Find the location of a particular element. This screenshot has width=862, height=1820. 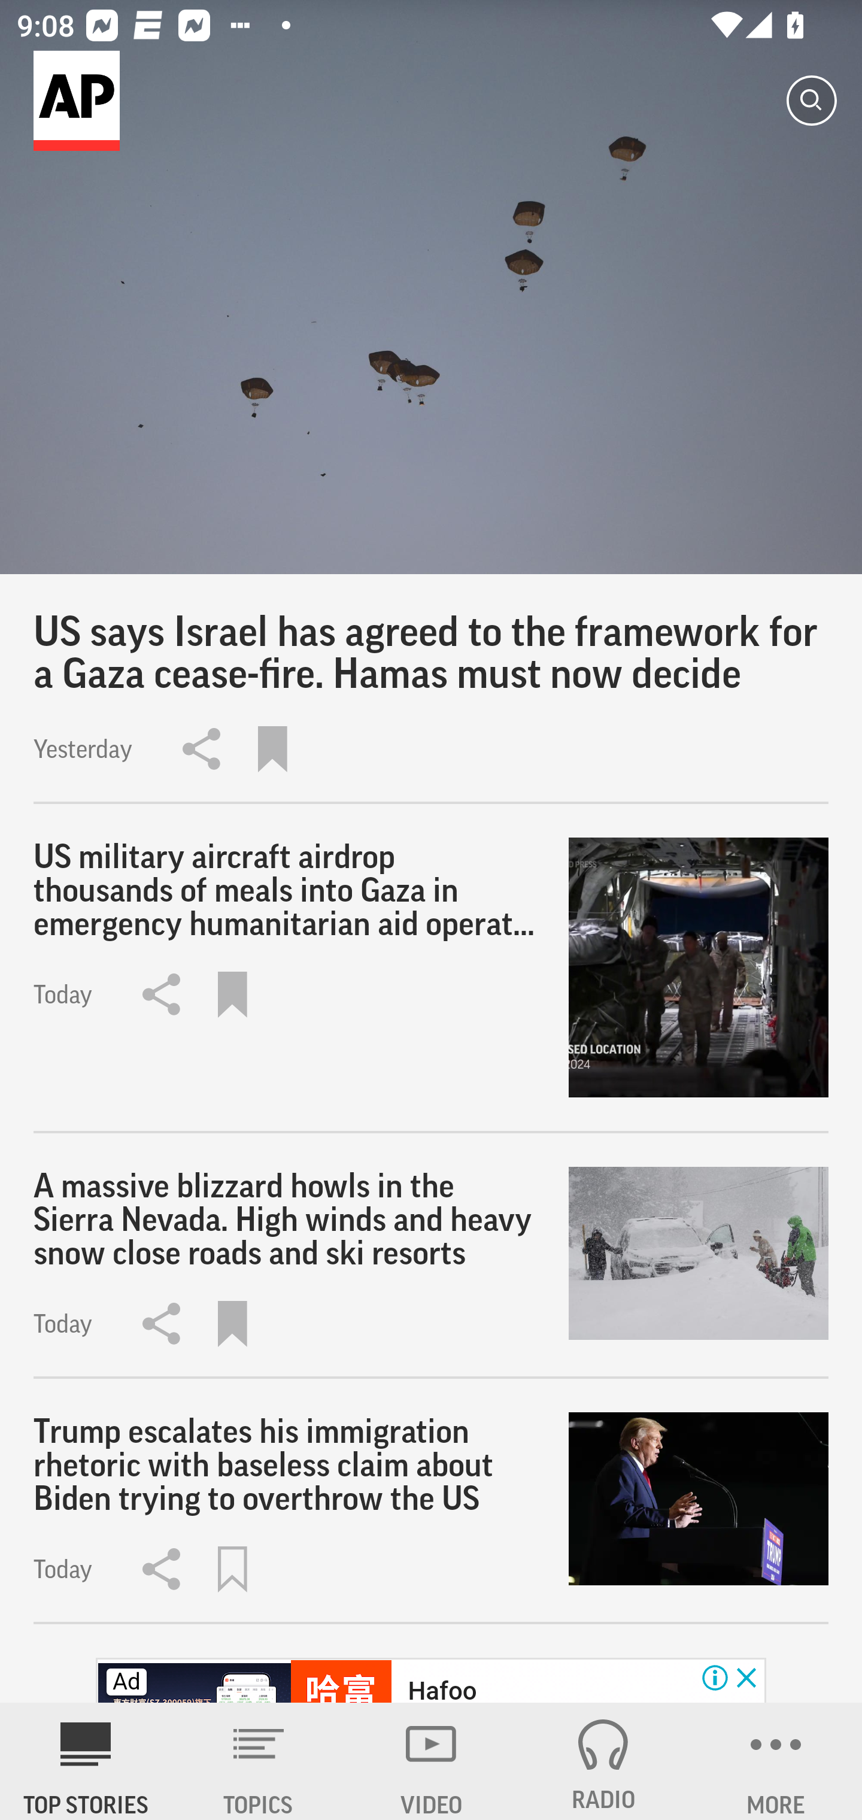

Hafoo is located at coordinates (442, 1688).